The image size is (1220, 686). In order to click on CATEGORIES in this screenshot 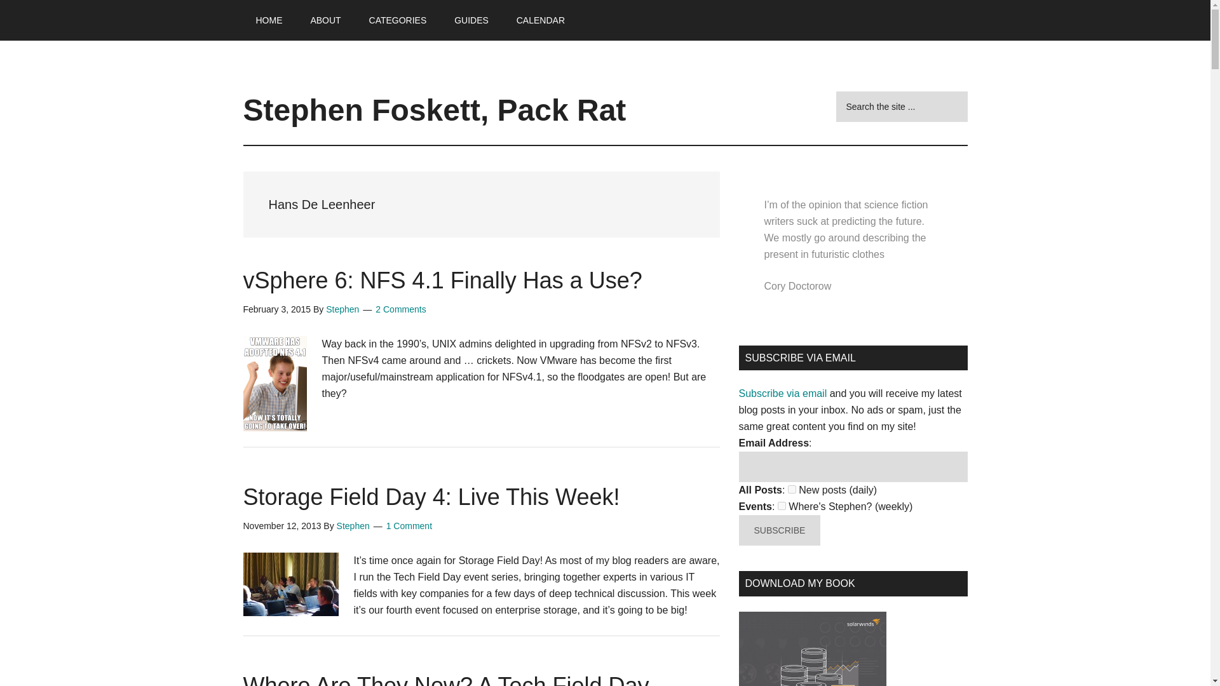, I will do `click(398, 20)`.